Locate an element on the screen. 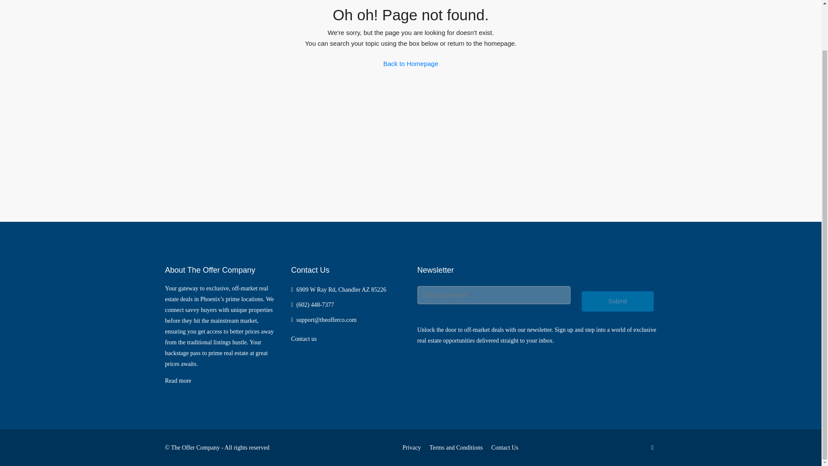 Image resolution: width=828 pixels, height=466 pixels. Back to Homepage is located at coordinates (411, 64).